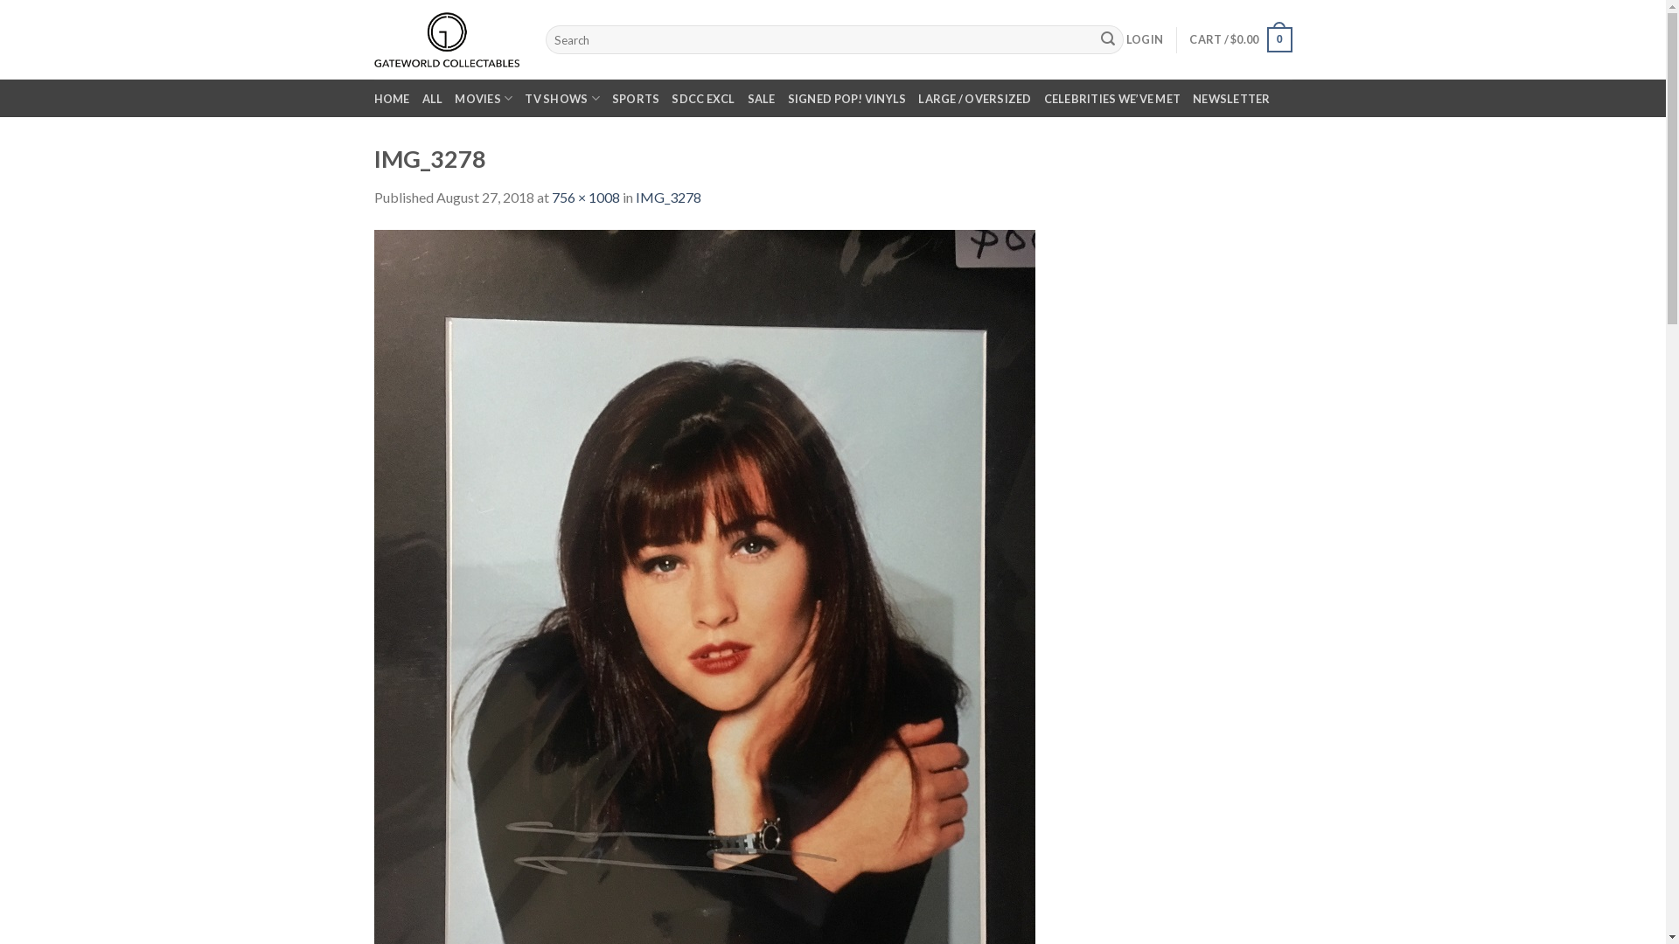  I want to click on Search, so click(1108, 40).